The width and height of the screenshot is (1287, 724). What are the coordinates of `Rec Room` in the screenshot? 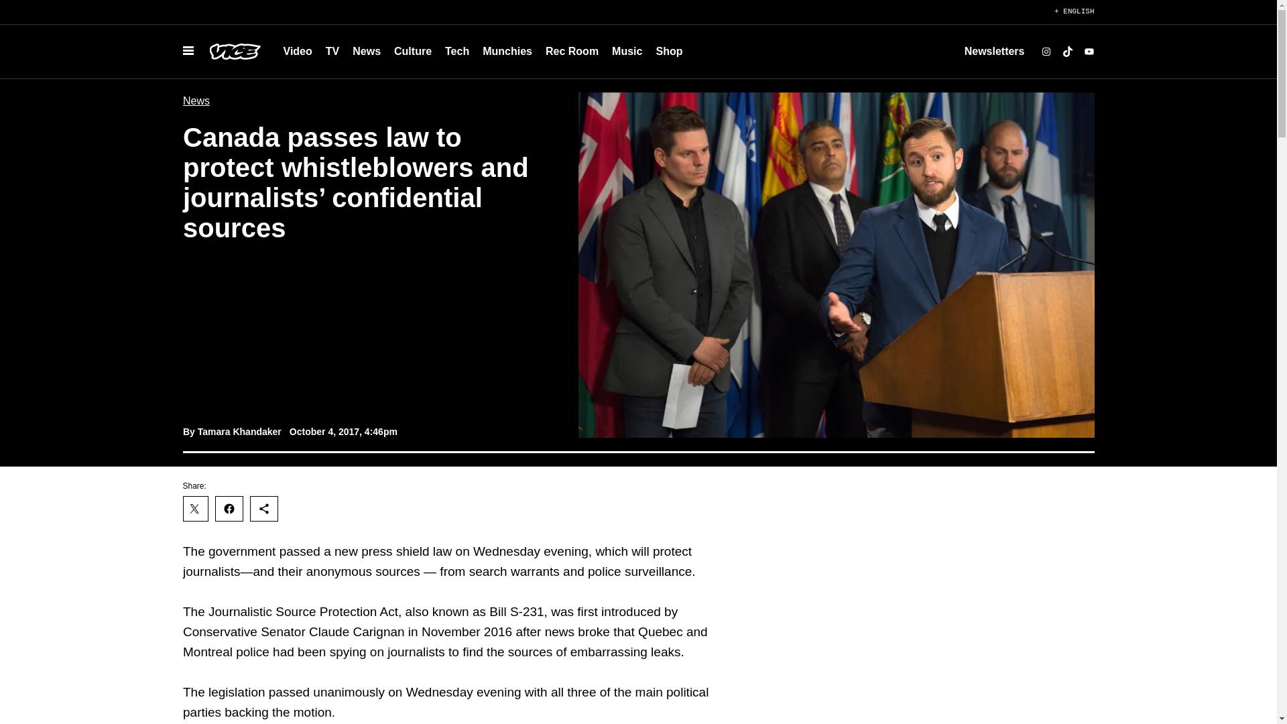 It's located at (572, 51).